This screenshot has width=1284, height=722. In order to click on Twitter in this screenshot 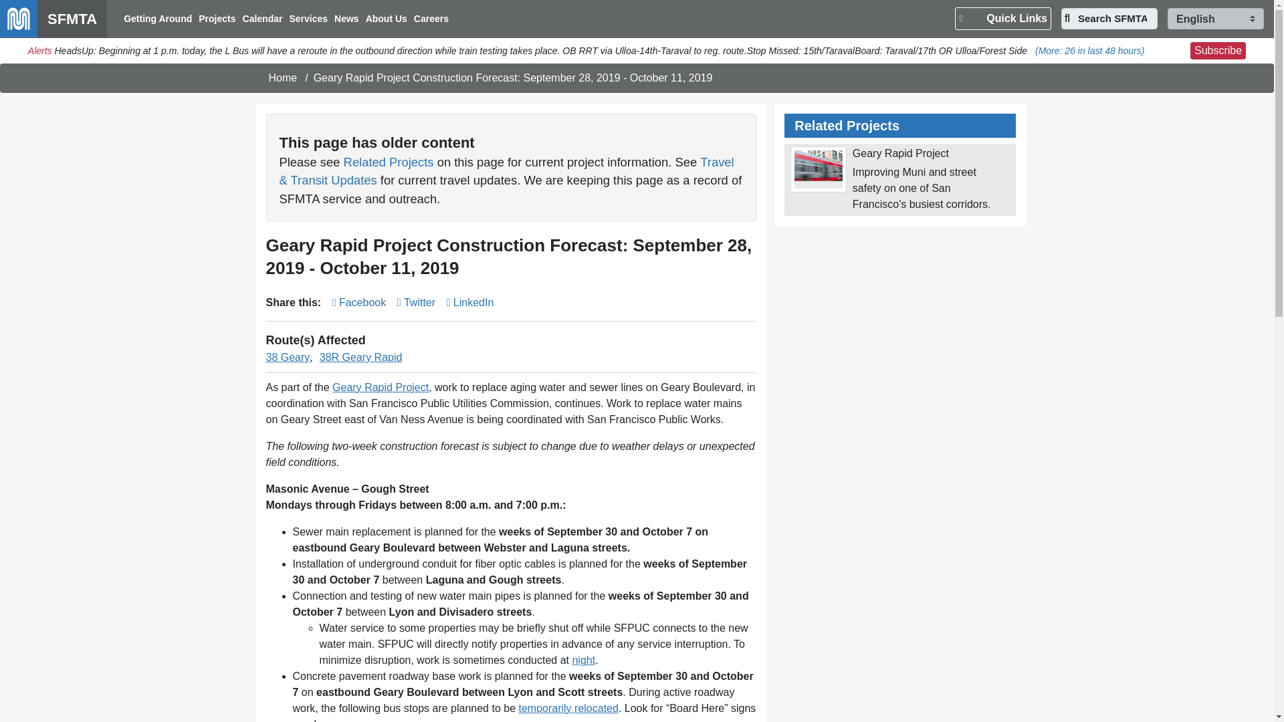, I will do `click(416, 302)`.